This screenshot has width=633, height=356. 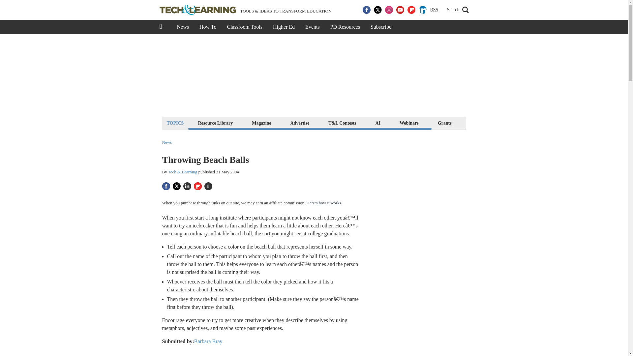 What do you see at coordinates (483, 123) in the screenshot?
I see `What to Buy` at bounding box center [483, 123].